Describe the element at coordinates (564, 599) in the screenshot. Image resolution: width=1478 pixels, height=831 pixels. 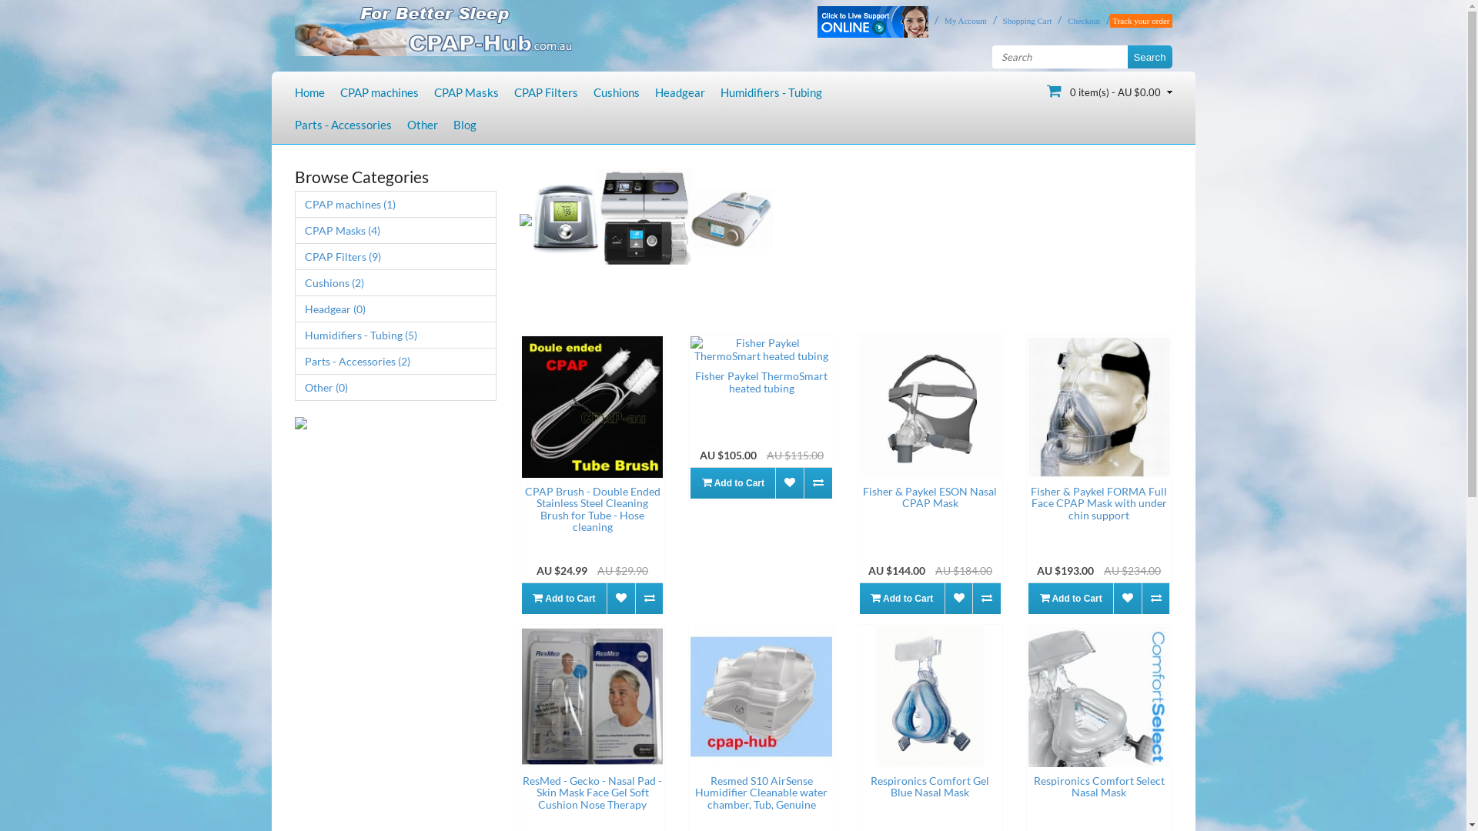
I see `Add to Cart` at that location.